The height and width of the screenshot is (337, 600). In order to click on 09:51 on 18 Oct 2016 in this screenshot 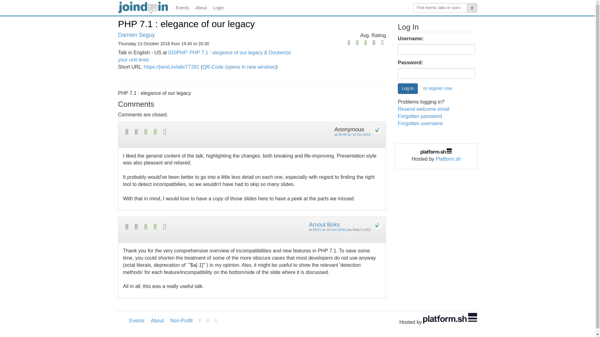, I will do `click(329, 230)`.